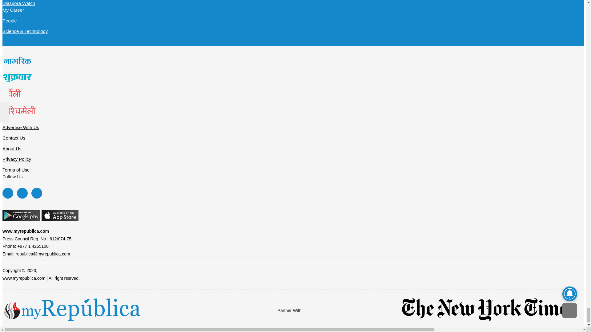 This screenshot has height=332, width=591. What do you see at coordinates (22, 193) in the screenshot?
I see `Twitter` at bounding box center [22, 193].